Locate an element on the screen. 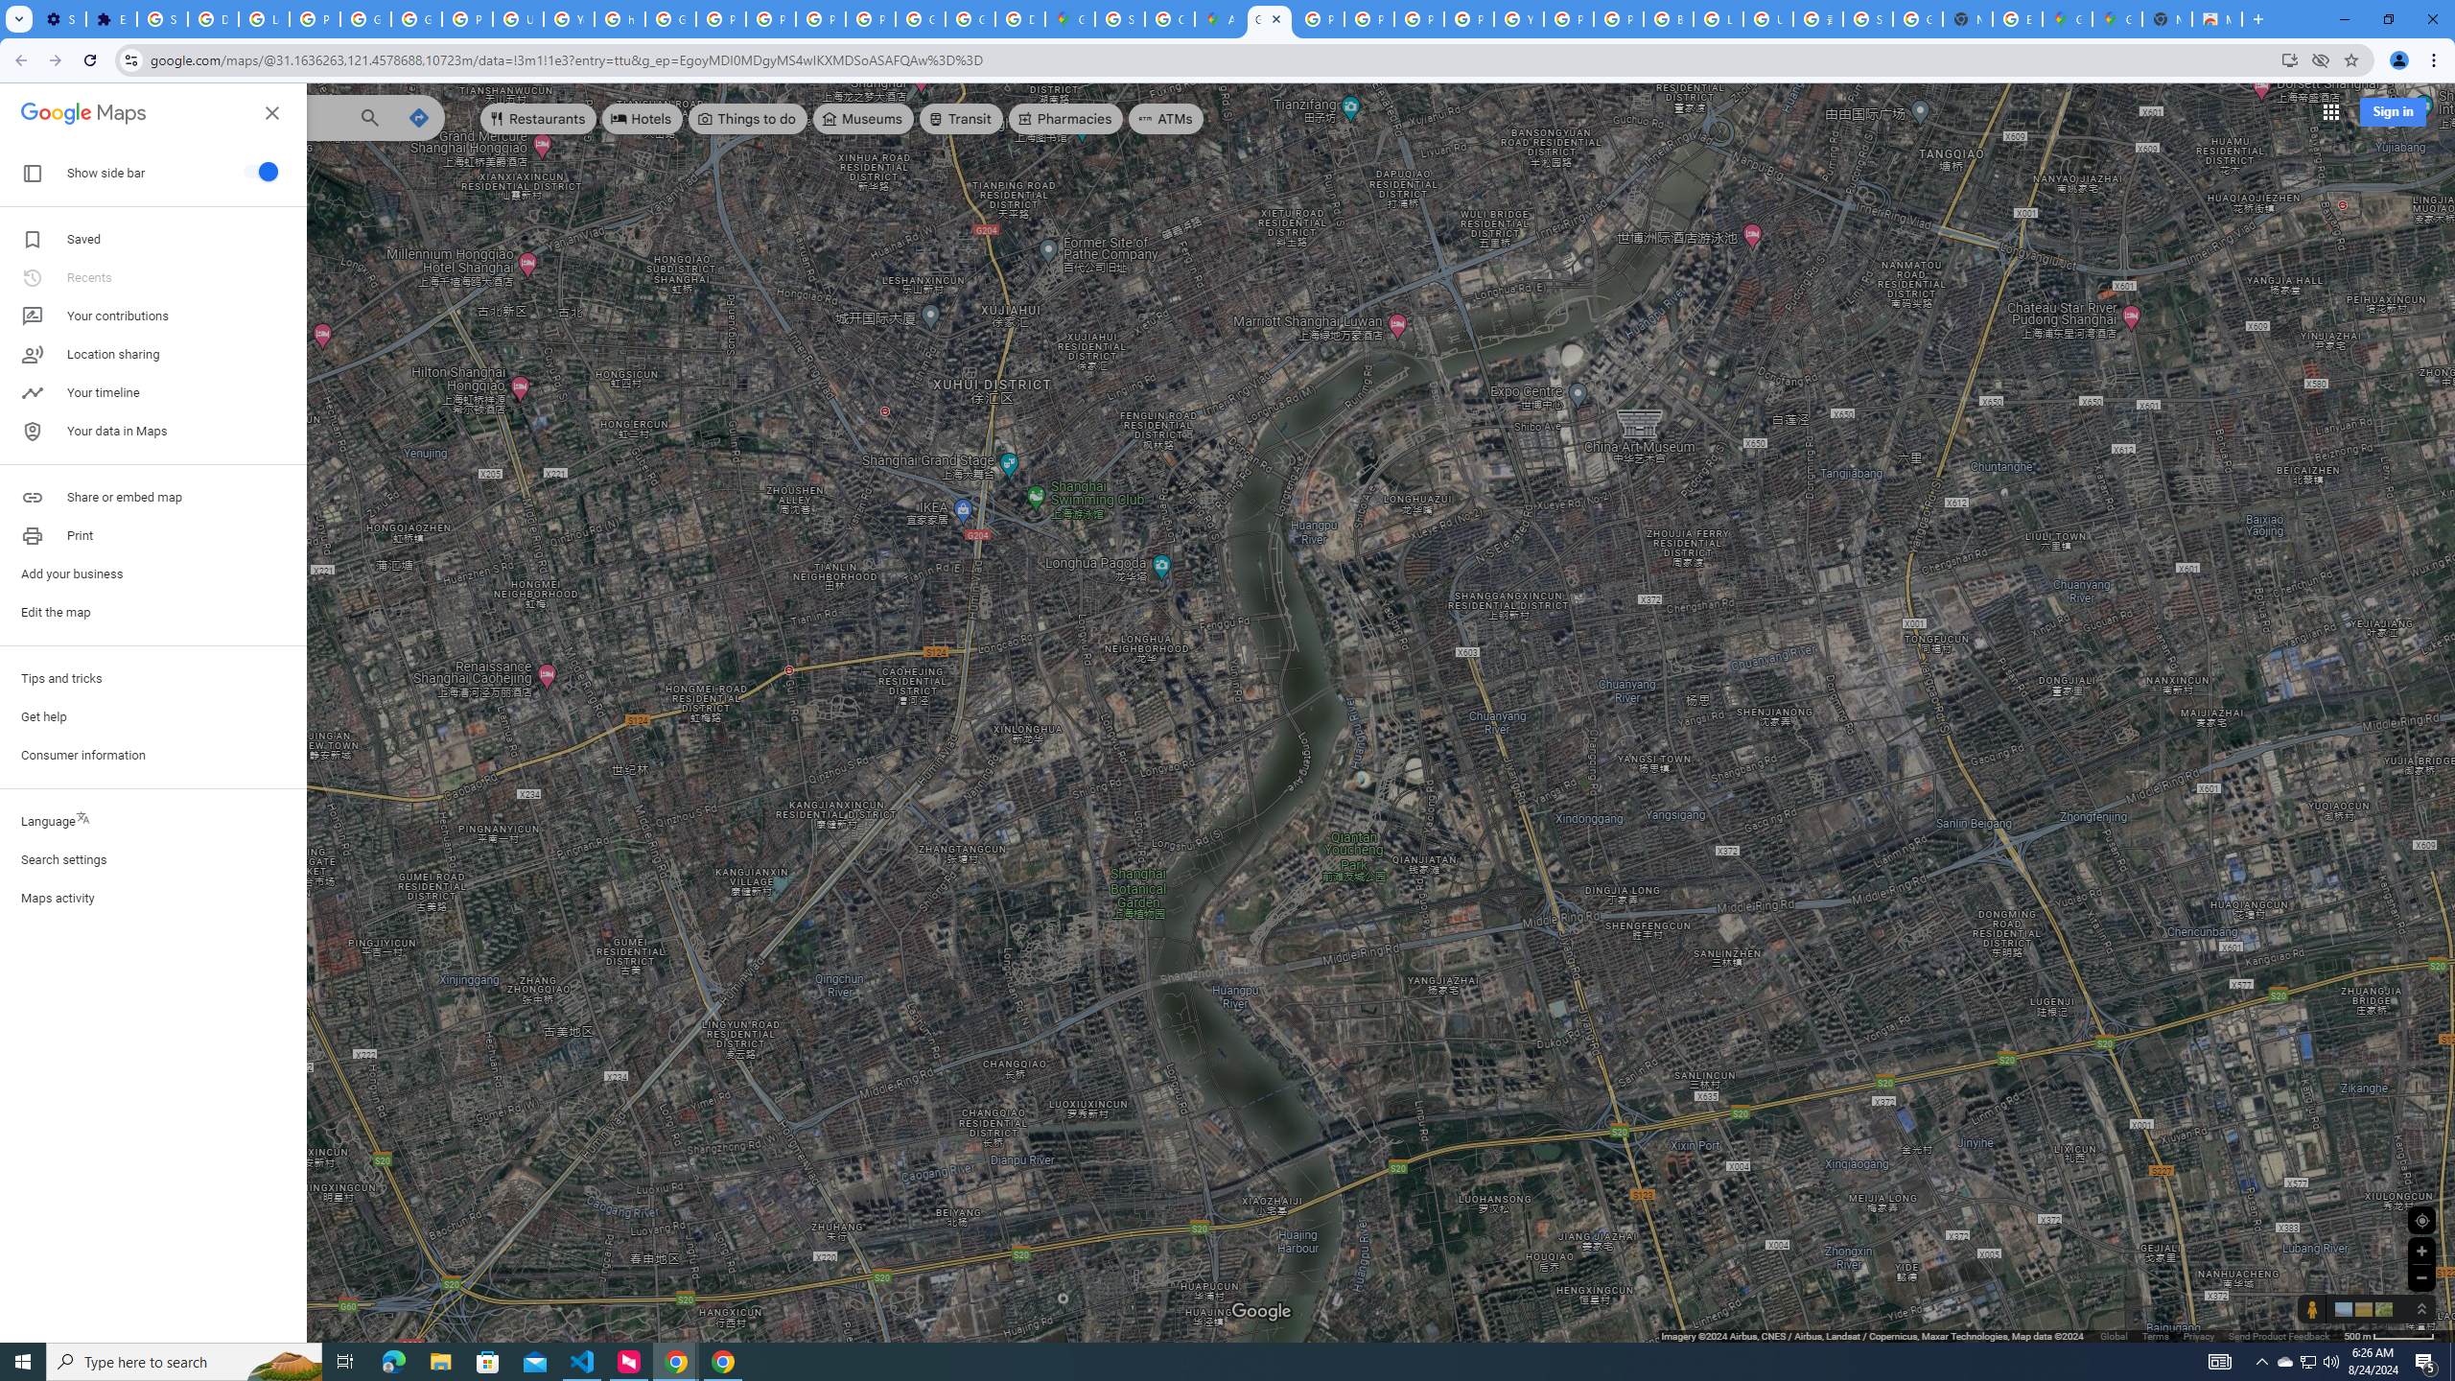 This screenshot has width=2455, height=1381. Maps activity is located at coordinates (153, 898).